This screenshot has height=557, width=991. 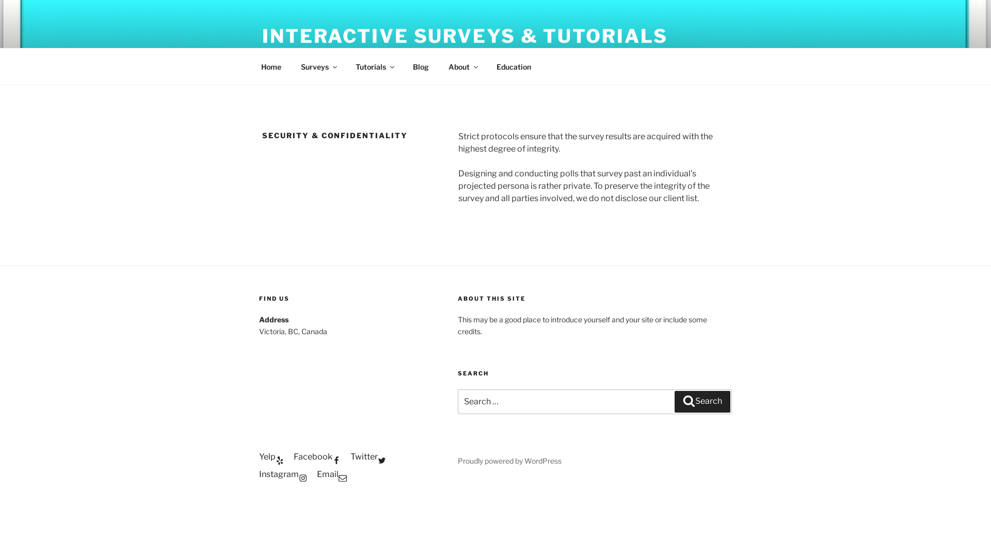 I want to click on Blog, so click(x=421, y=66).